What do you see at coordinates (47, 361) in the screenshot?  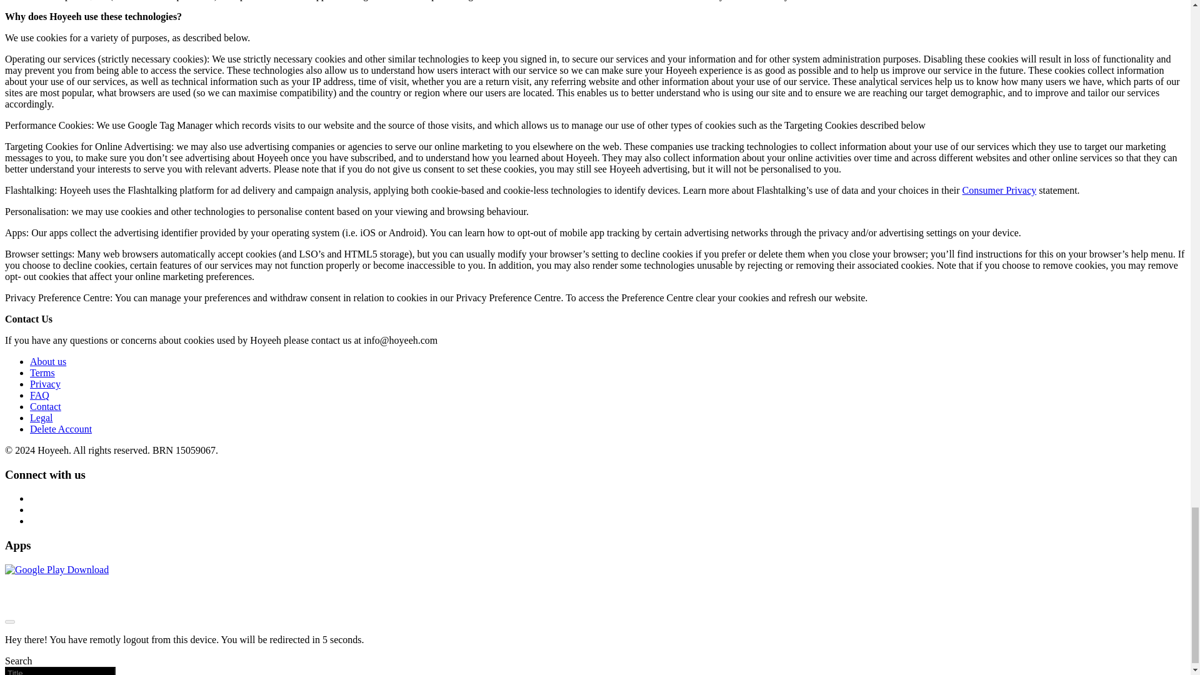 I see `About us` at bounding box center [47, 361].